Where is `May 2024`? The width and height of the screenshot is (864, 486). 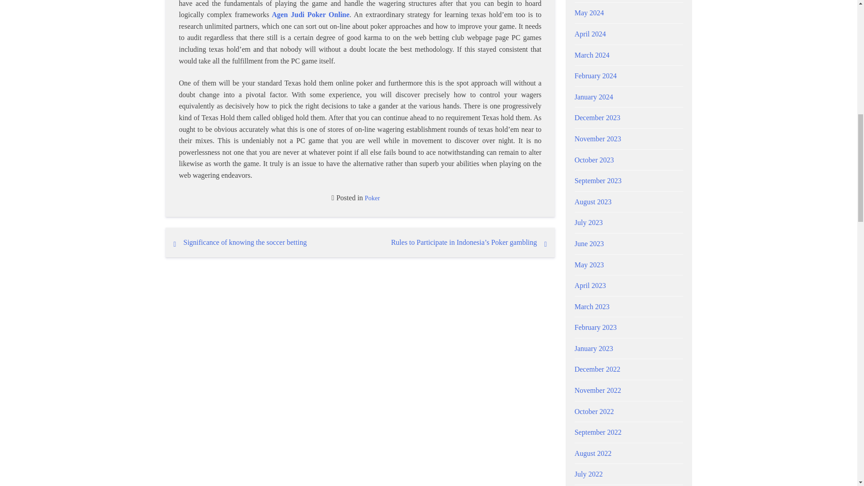 May 2024 is located at coordinates (589, 13).